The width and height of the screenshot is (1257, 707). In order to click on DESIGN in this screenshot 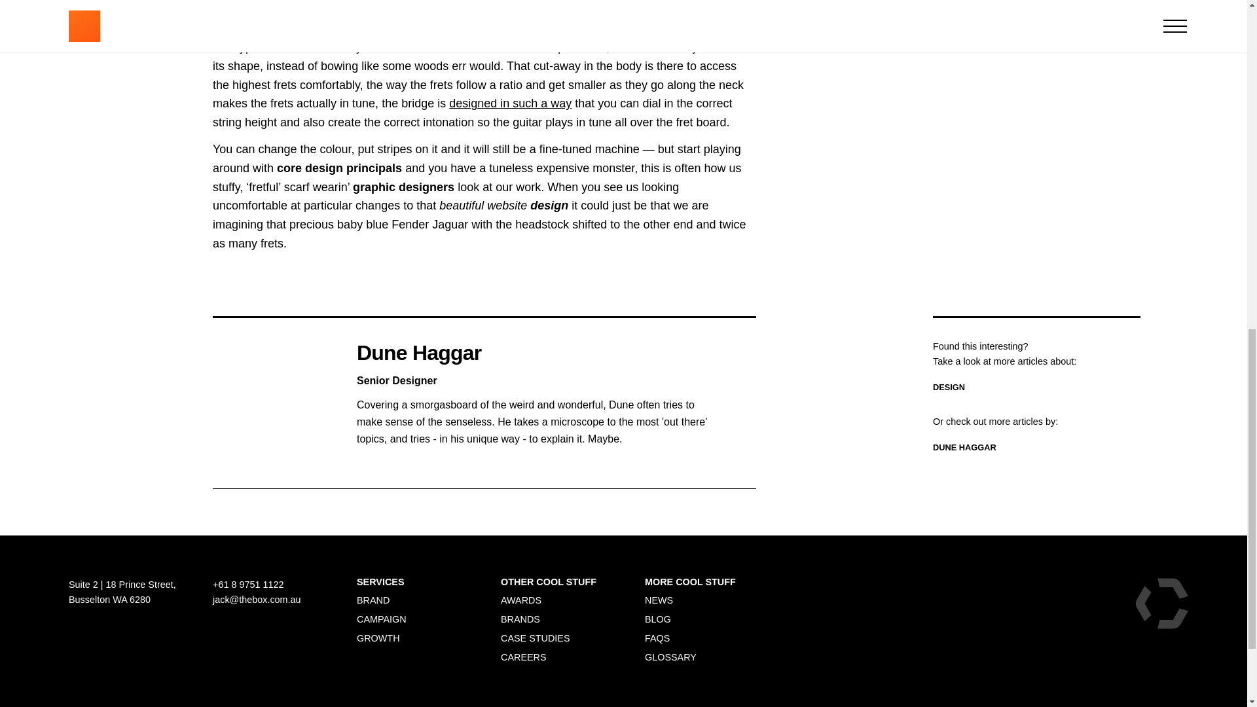, I will do `click(949, 388)`.